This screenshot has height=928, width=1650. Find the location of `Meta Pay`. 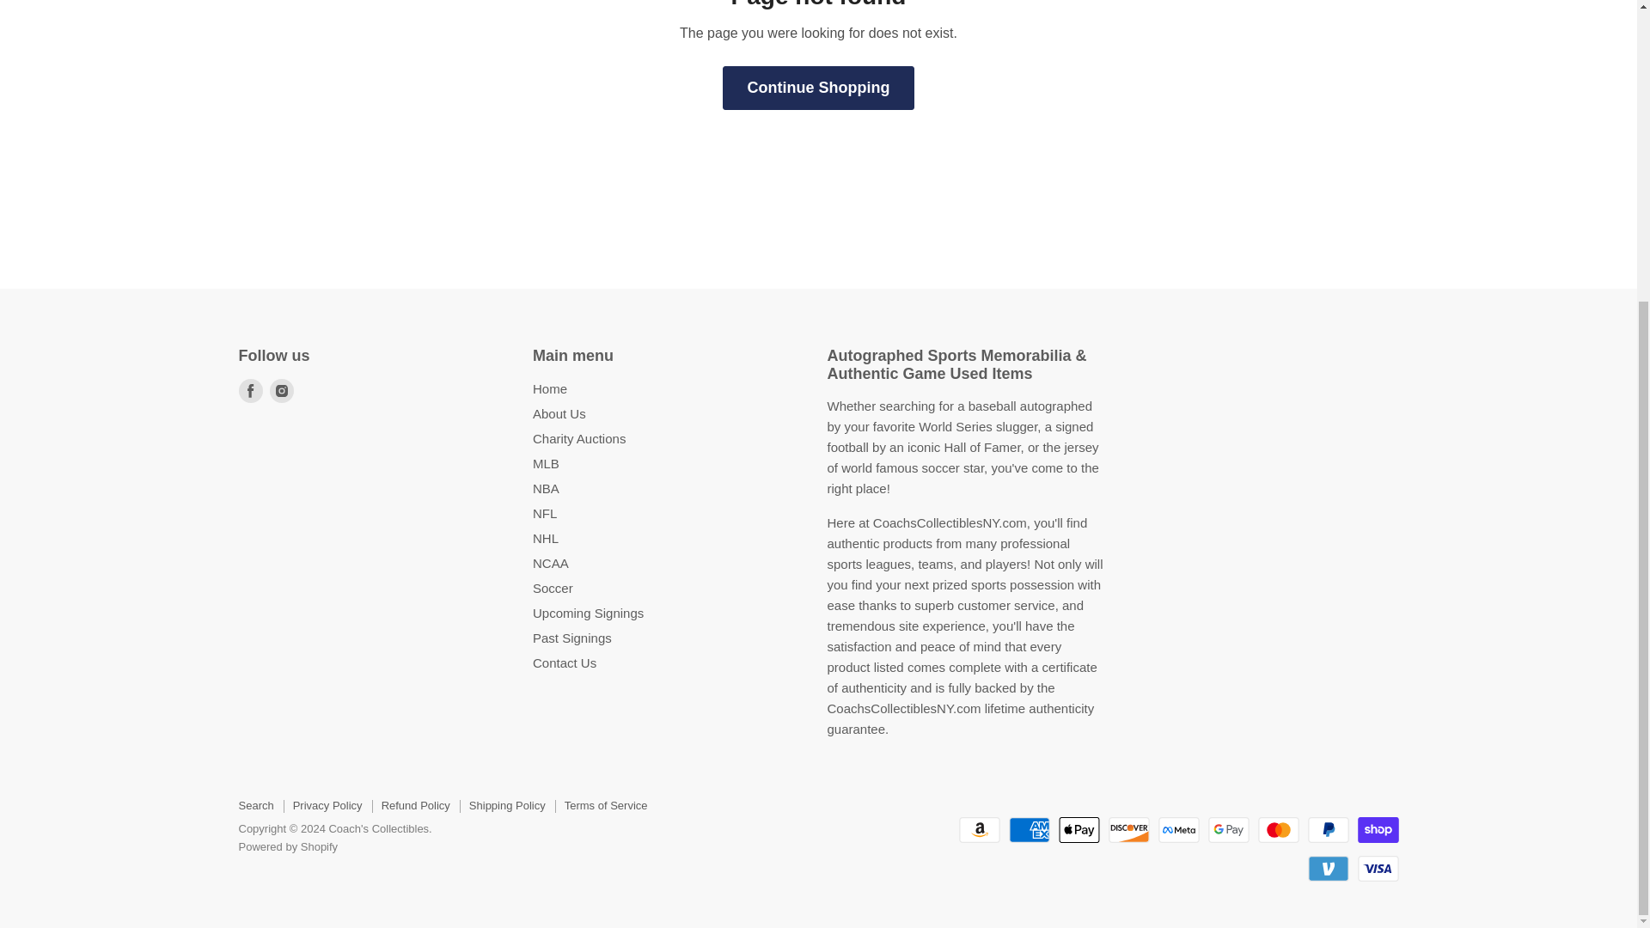

Meta Pay is located at coordinates (1178, 830).